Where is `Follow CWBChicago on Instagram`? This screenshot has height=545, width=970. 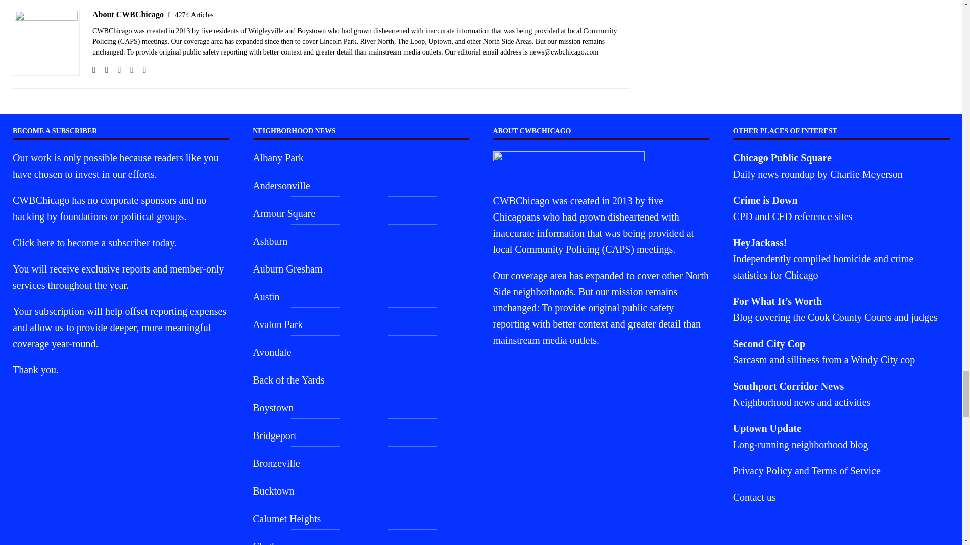 Follow CWBChicago on Instagram is located at coordinates (116, 69).